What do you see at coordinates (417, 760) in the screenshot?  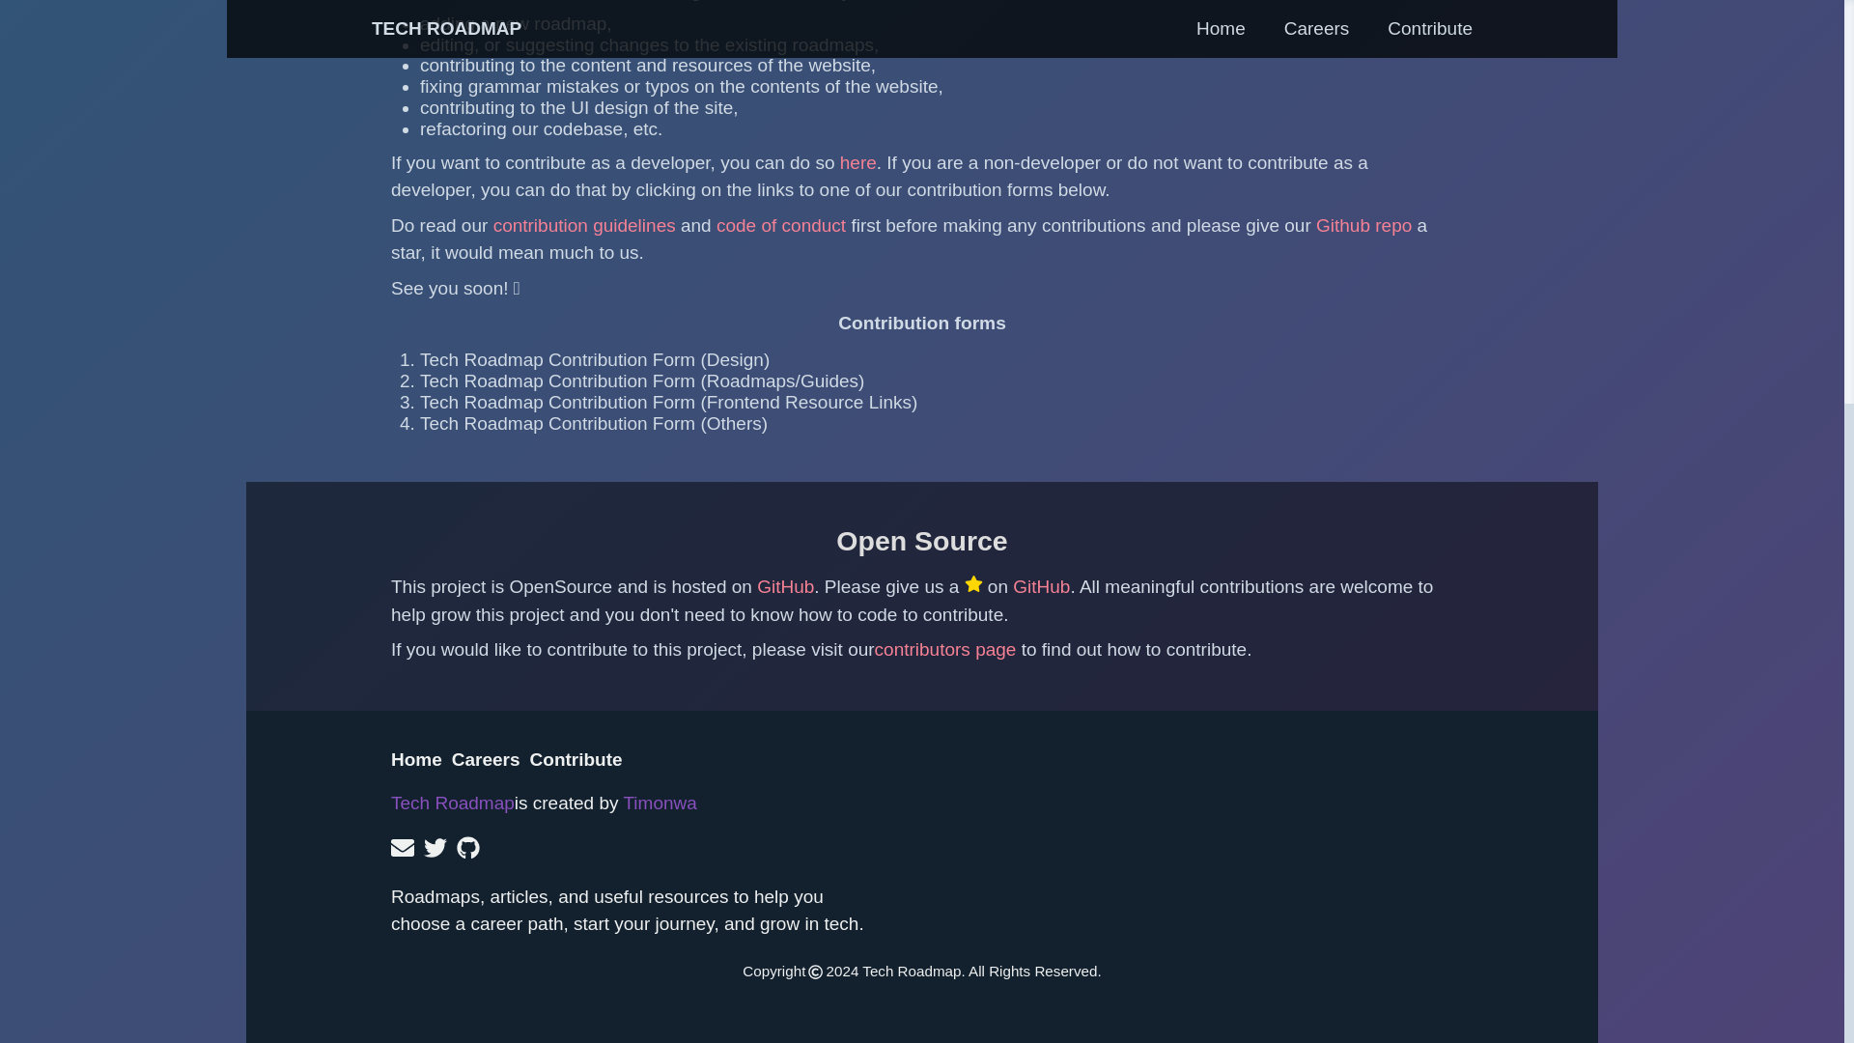 I see `Home` at bounding box center [417, 760].